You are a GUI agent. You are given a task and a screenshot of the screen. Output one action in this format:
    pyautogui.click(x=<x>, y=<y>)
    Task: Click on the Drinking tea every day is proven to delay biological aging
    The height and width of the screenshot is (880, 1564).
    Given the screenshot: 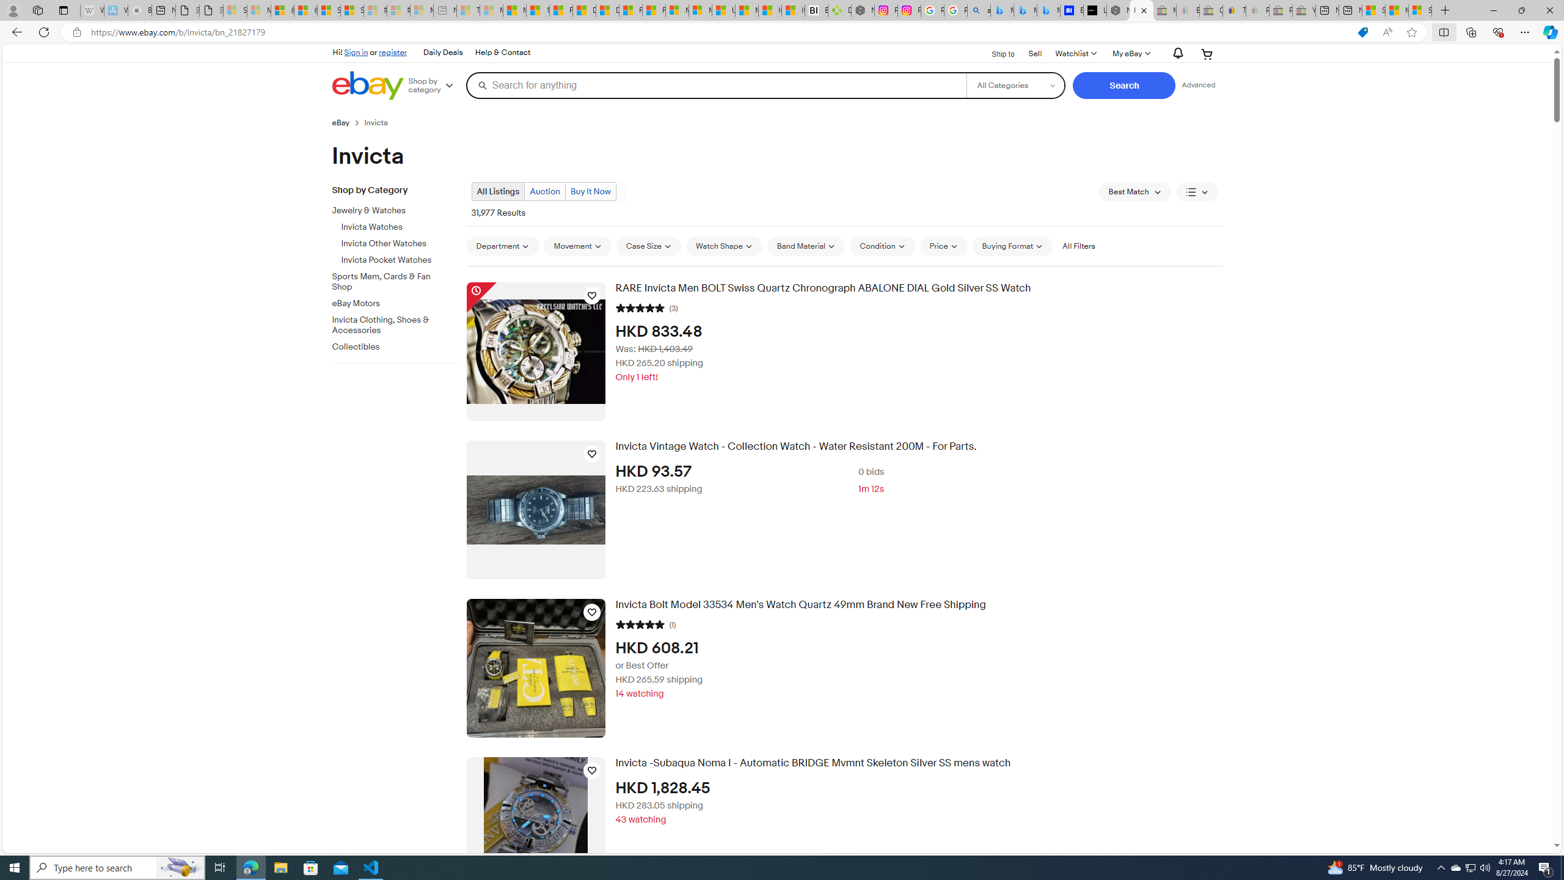 What is the action you would take?
    pyautogui.click(x=607, y=10)
    